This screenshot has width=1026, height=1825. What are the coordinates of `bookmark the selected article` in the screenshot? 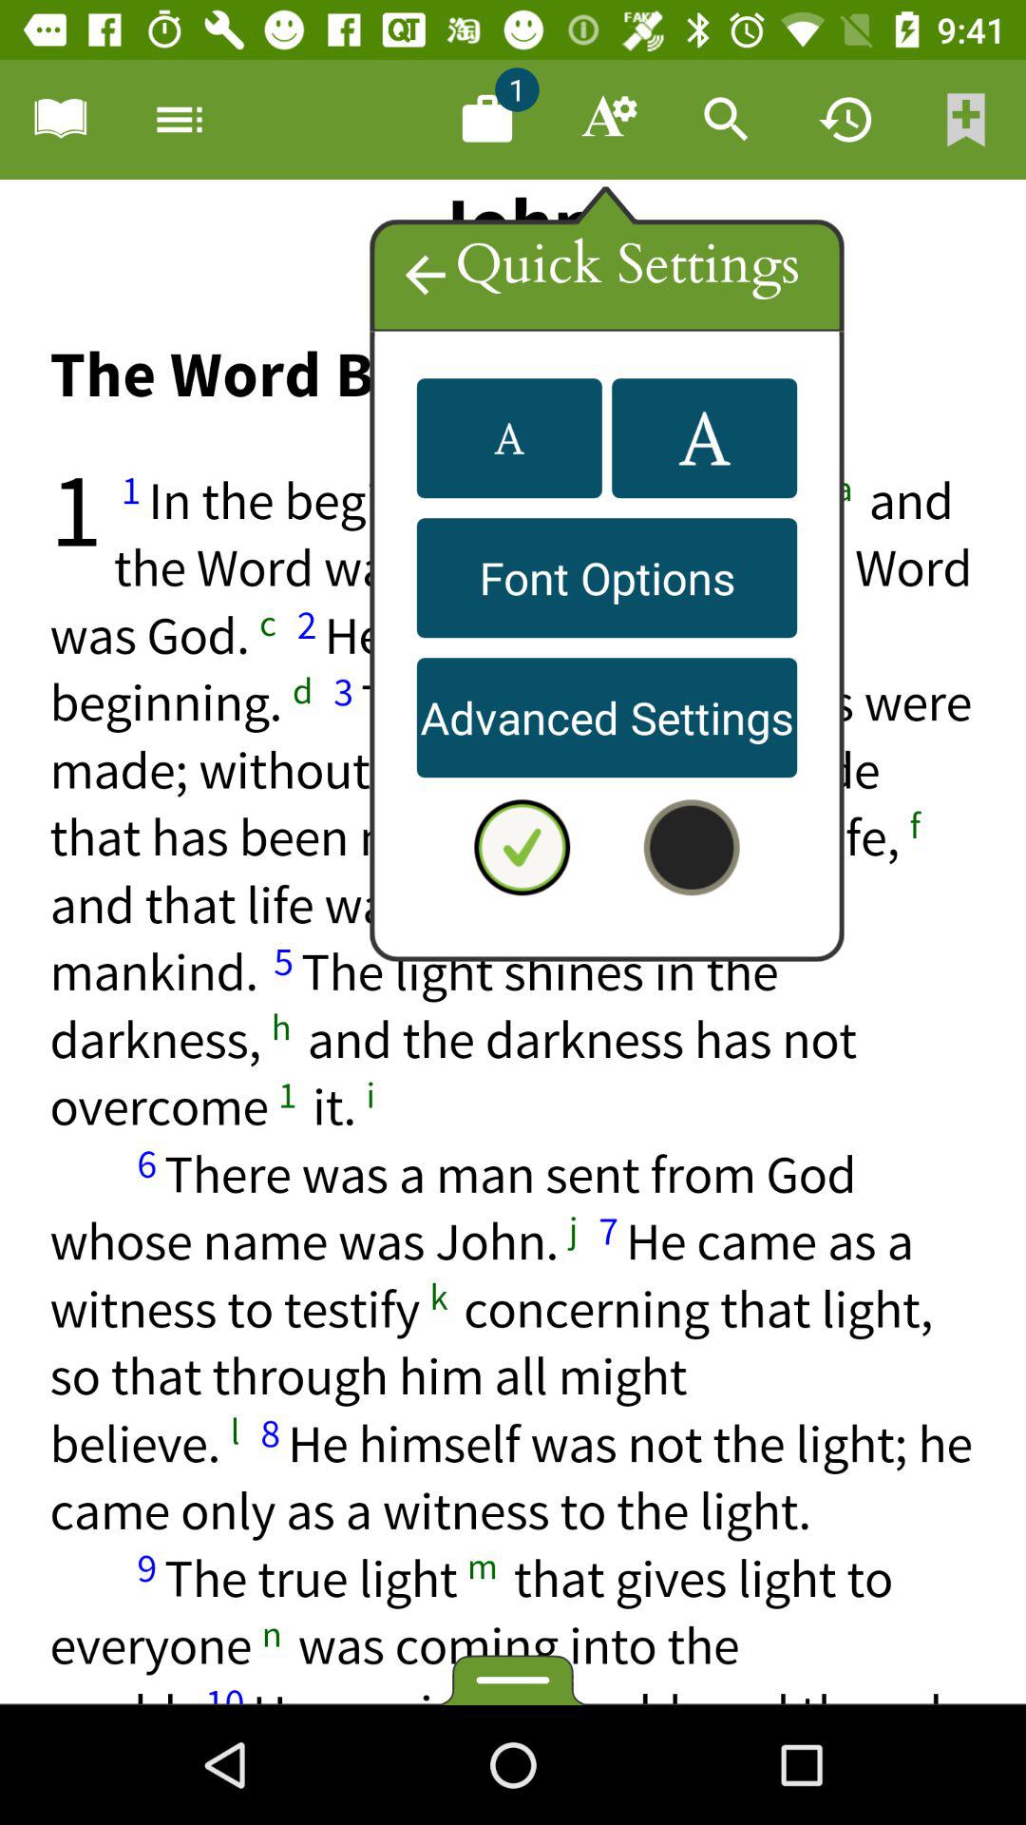 It's located at (966, 120).